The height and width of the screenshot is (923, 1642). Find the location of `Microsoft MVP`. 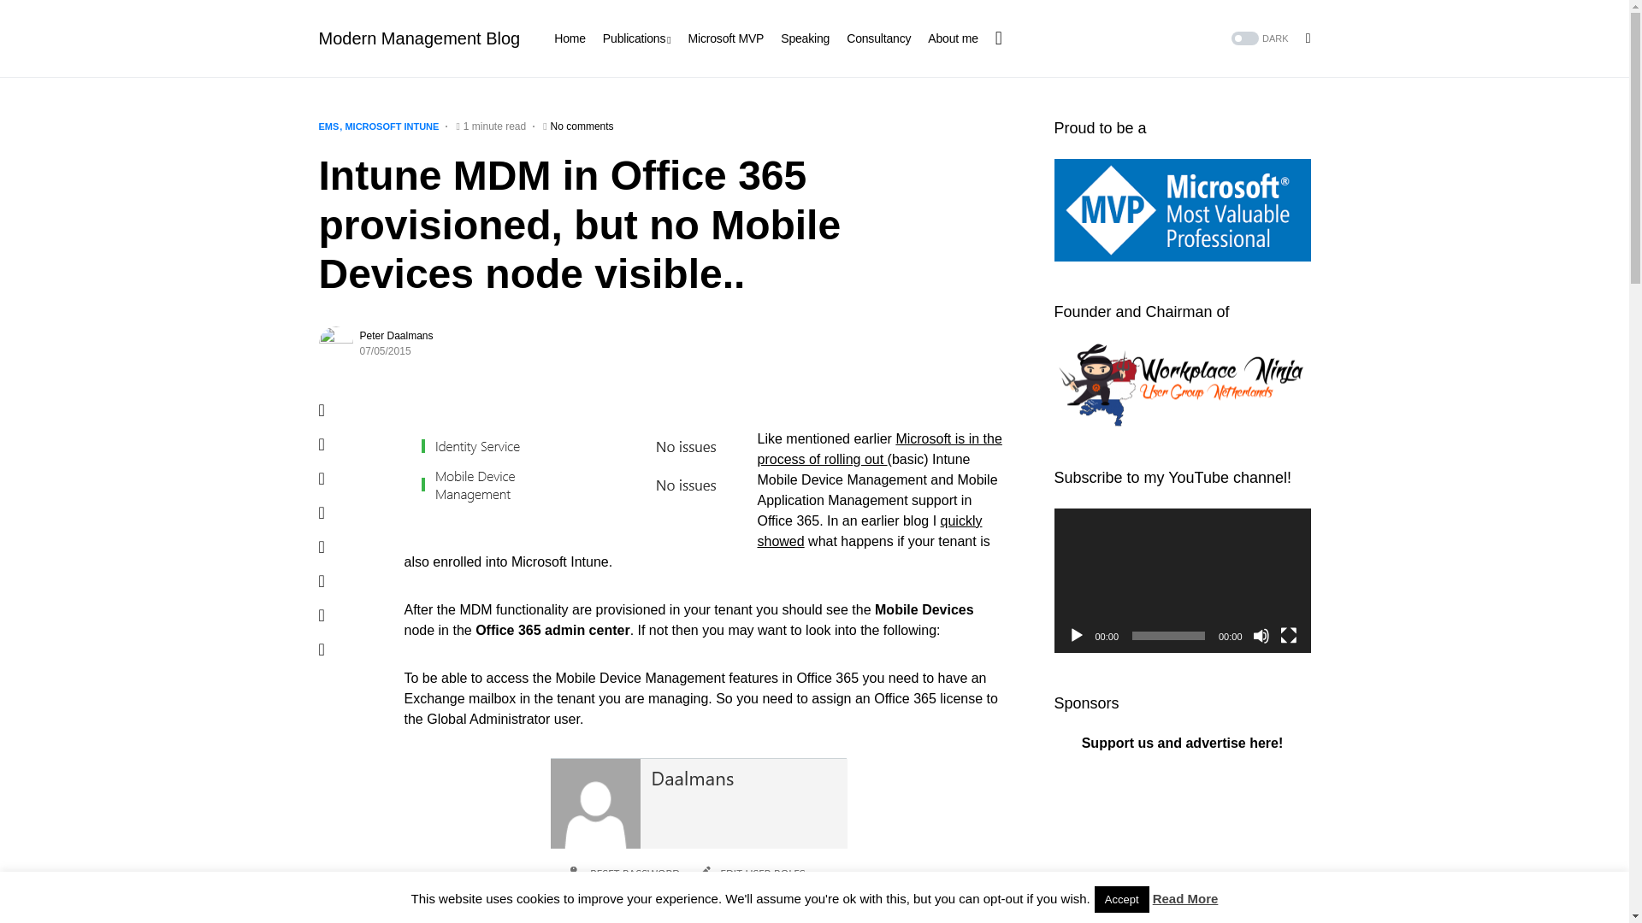

Microsoft MVP is located at coordinates (725, 38).